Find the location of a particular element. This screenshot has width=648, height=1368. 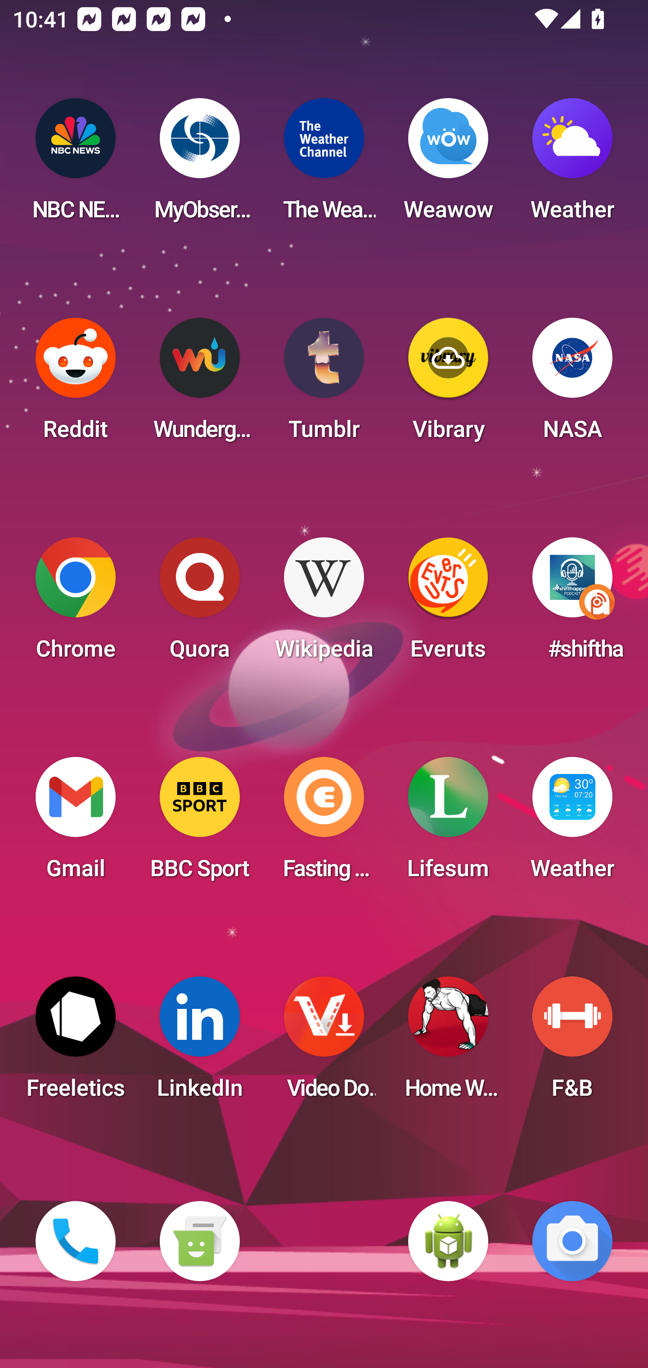

Lifesum is located at coordinates (448, 823).